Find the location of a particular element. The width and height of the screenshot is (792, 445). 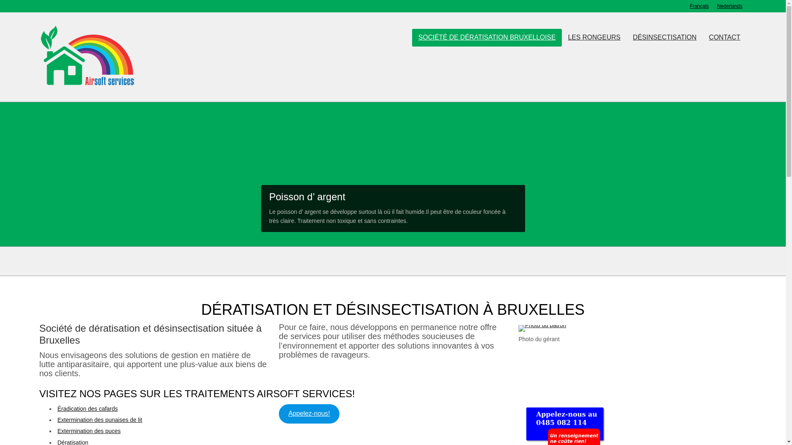

Nederlands is located at coordinates (729, 6).